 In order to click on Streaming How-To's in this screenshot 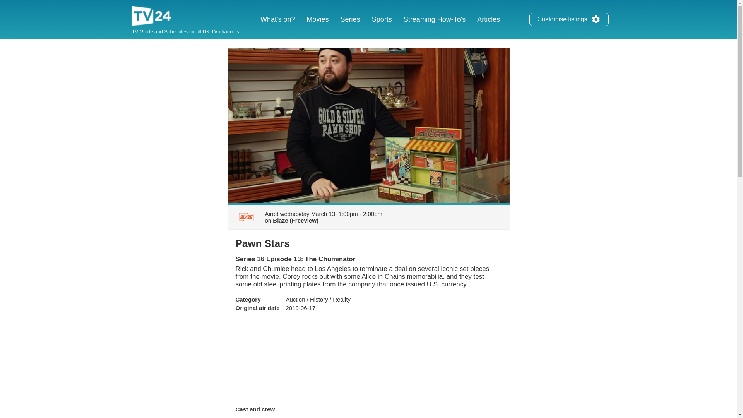, I will do `click(435, 19)`.